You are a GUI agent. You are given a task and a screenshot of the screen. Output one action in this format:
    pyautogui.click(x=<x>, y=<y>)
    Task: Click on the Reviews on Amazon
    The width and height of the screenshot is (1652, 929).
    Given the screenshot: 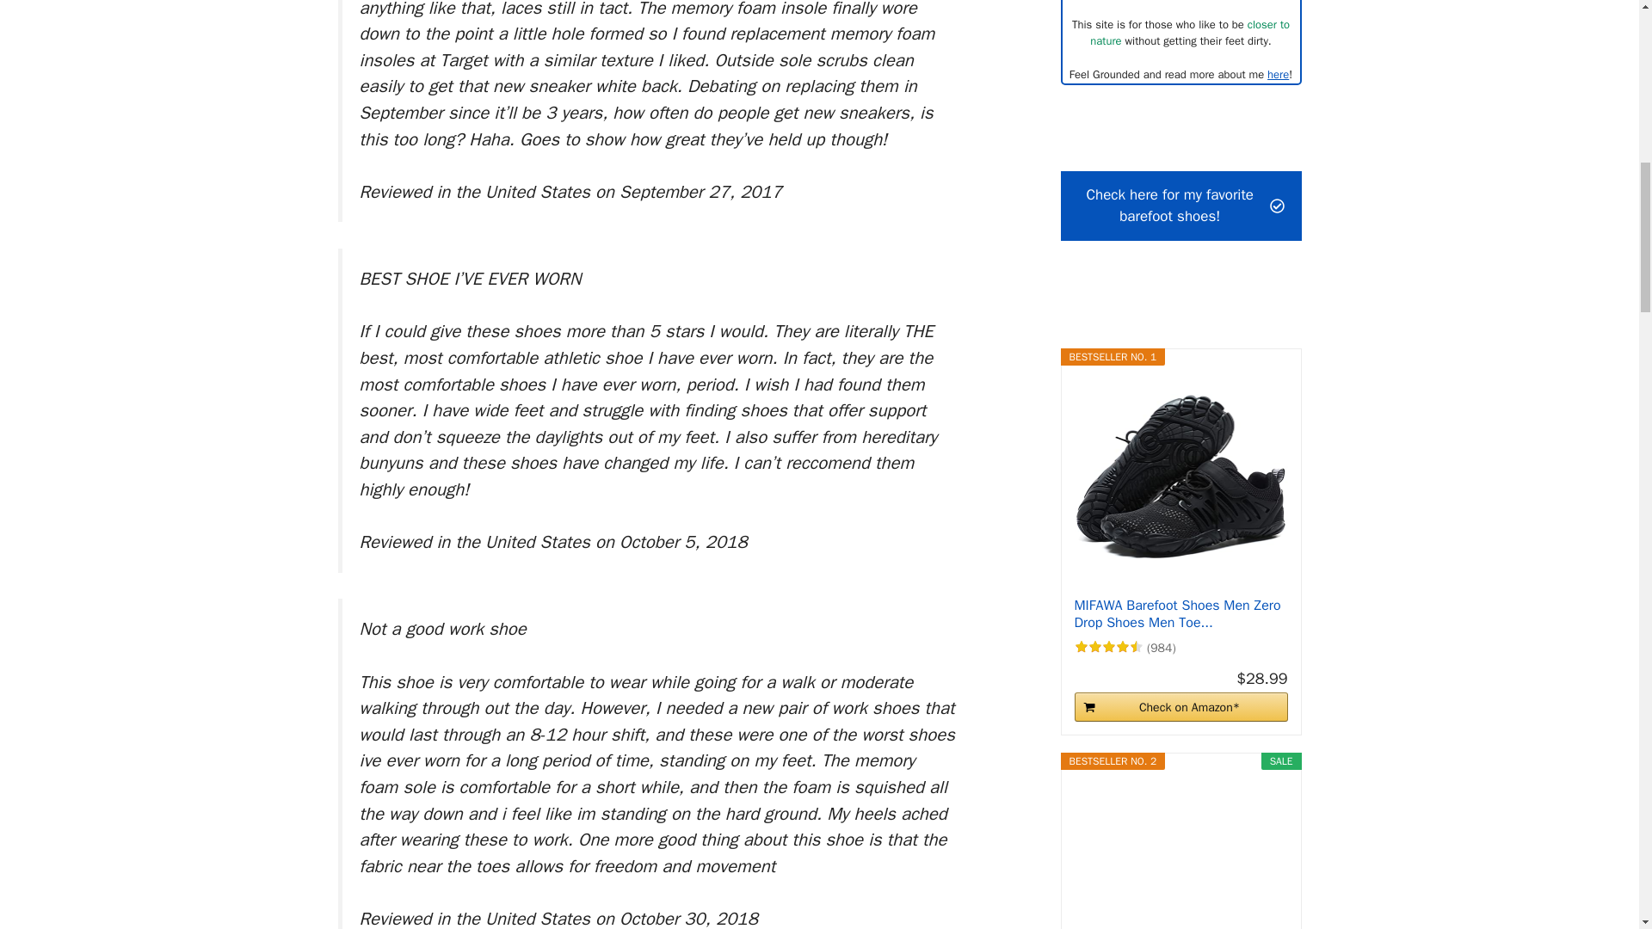 What is the action you would take?
    pyautogui.click(x=1108, y=647)
    